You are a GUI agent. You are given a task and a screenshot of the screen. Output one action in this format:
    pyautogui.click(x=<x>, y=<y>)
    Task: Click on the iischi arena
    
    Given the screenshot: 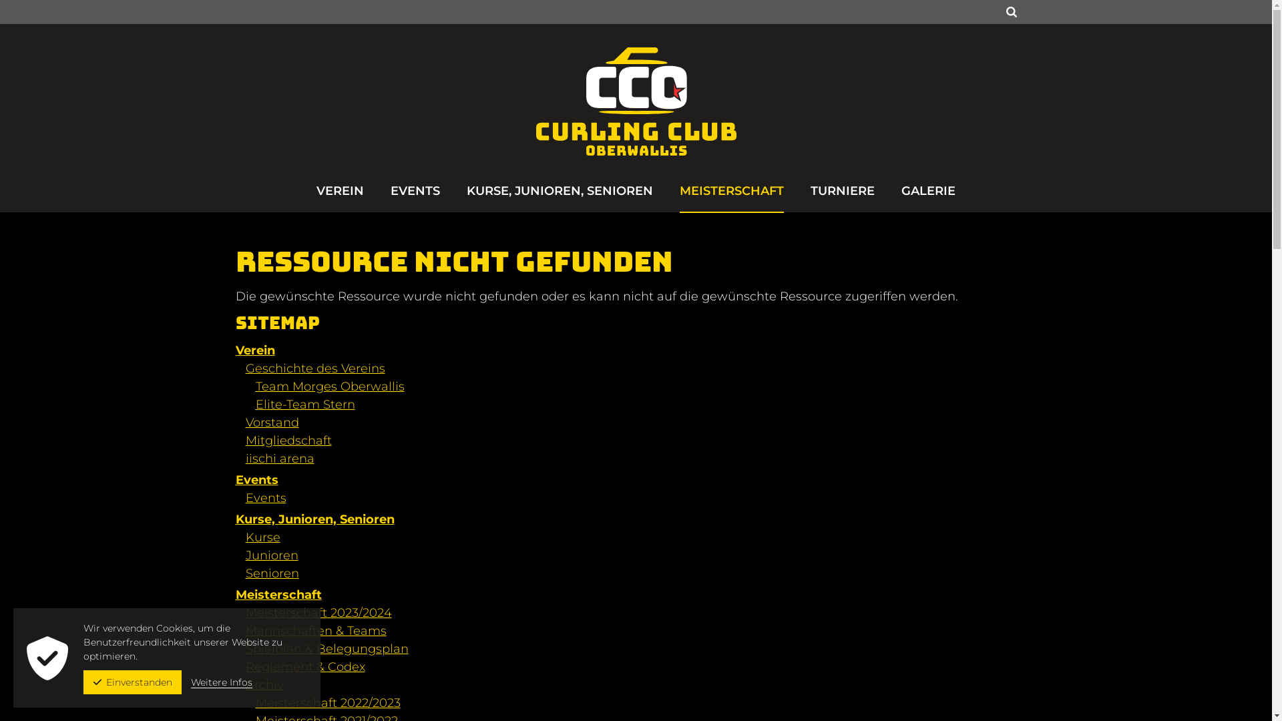 What is the action you would take?
    pyautogui.click(x=280, y=459)
    